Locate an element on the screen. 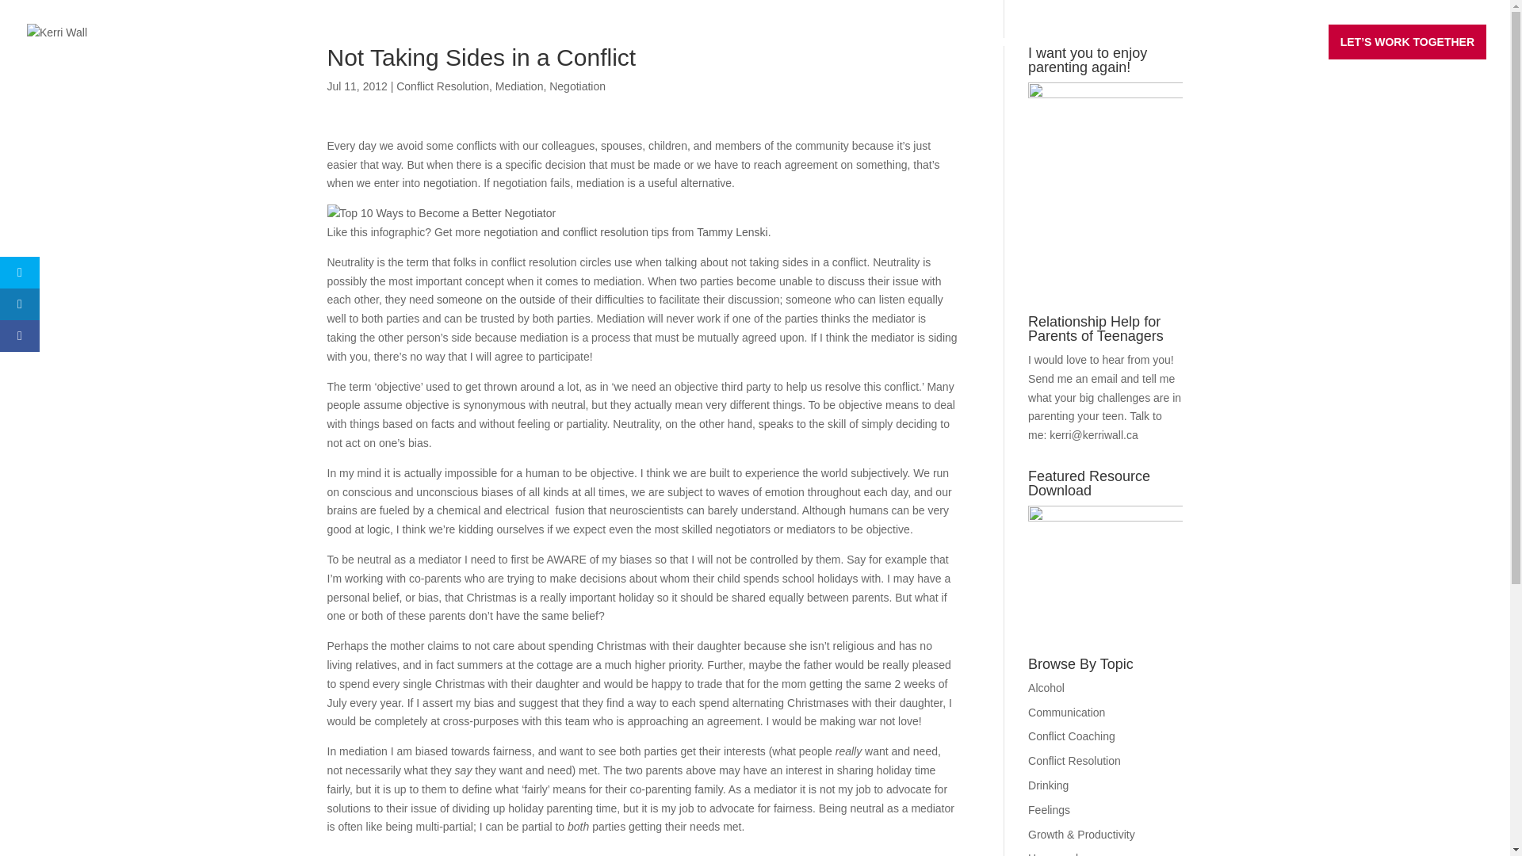 The height and width of the screenshot is (856, 1522). Drinking is located at coordinates (1048, 785).